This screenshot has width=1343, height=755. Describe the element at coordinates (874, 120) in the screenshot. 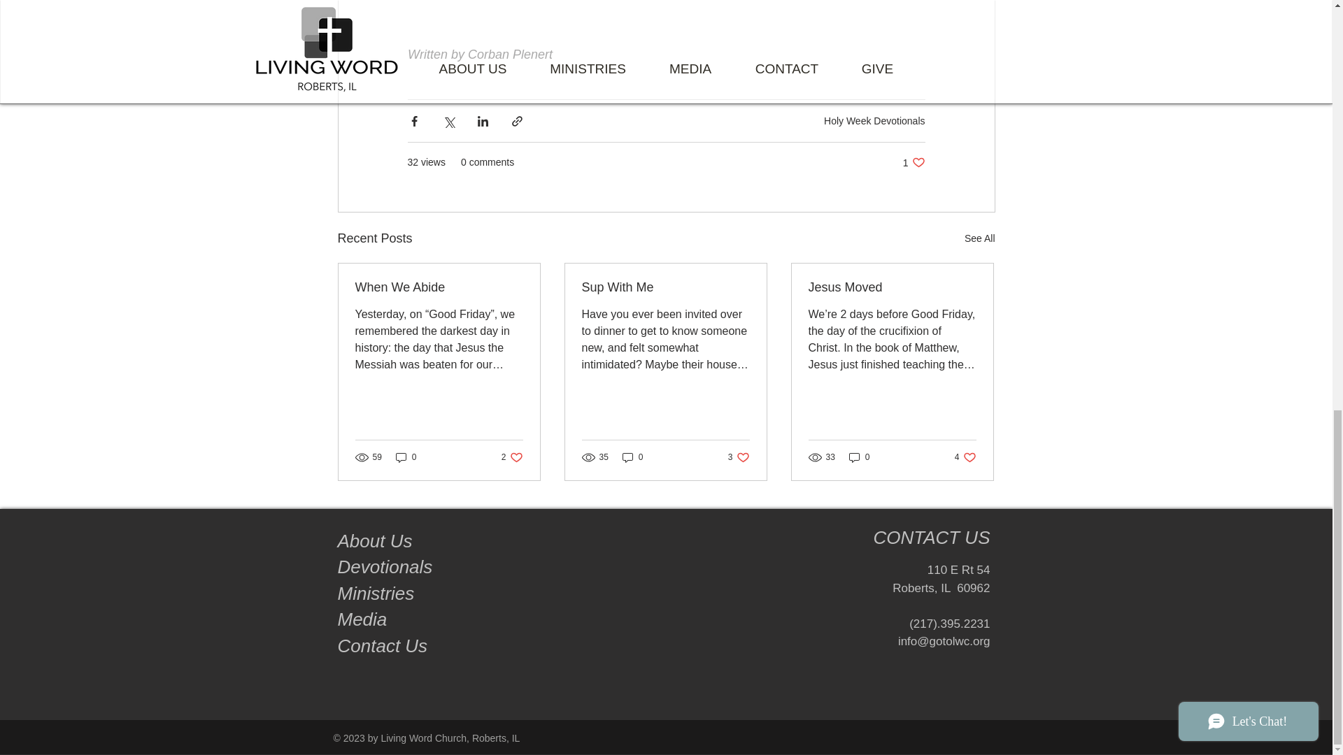

I see `0` at that location.